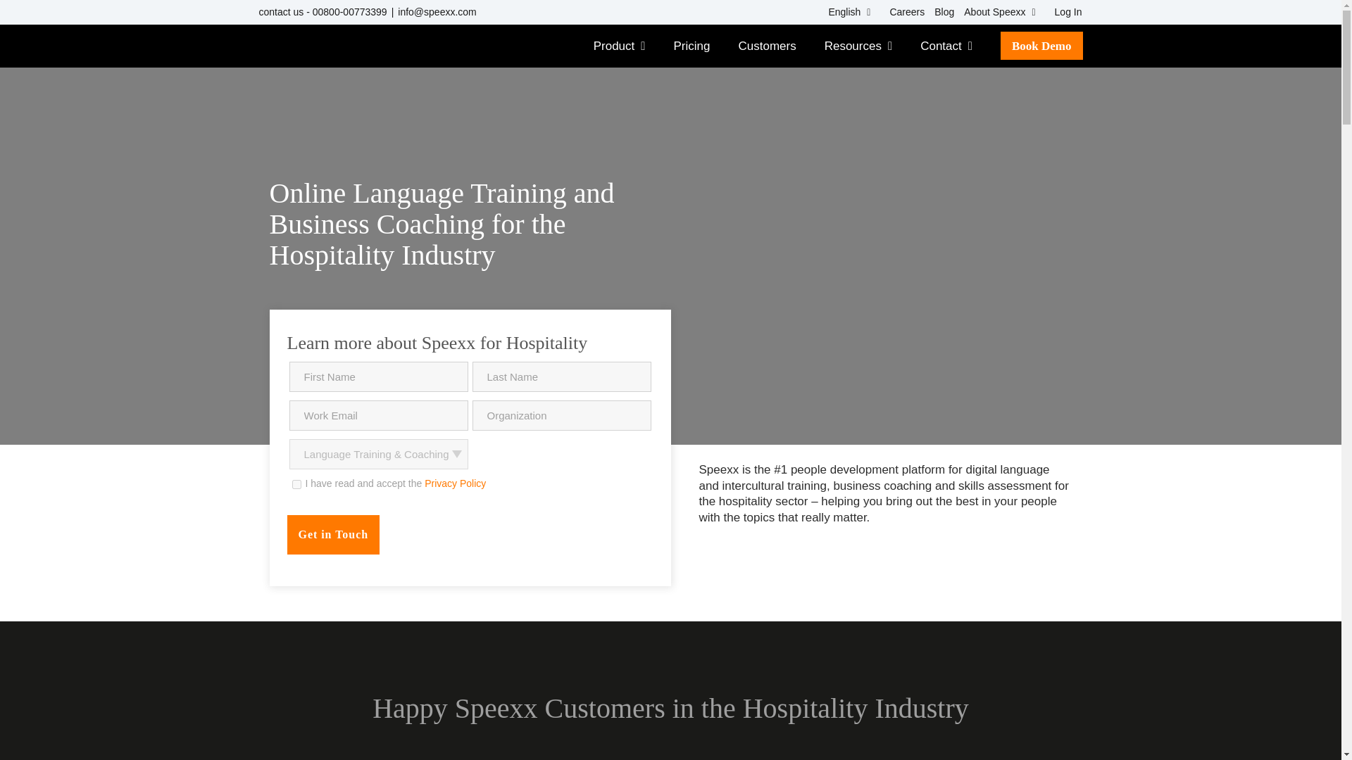  I want to click on second-top-blog, so click(939, 12).